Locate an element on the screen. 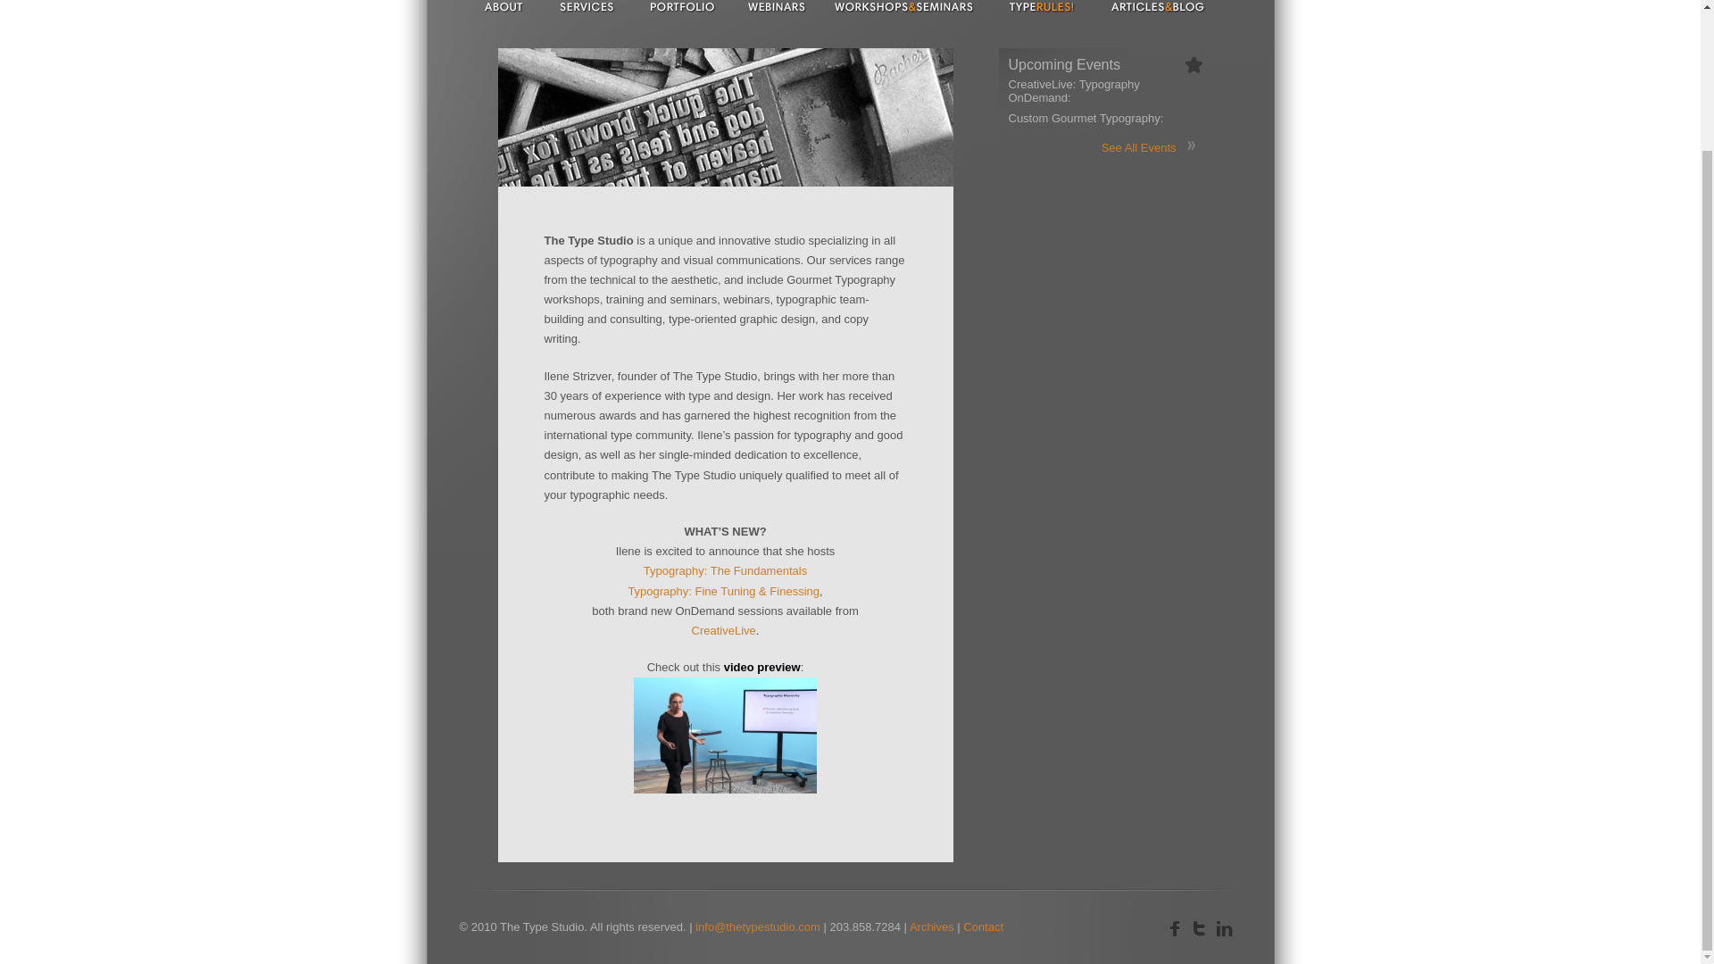 This screenshot has height=964, width=1714. About is located at coordinates (503, 9).